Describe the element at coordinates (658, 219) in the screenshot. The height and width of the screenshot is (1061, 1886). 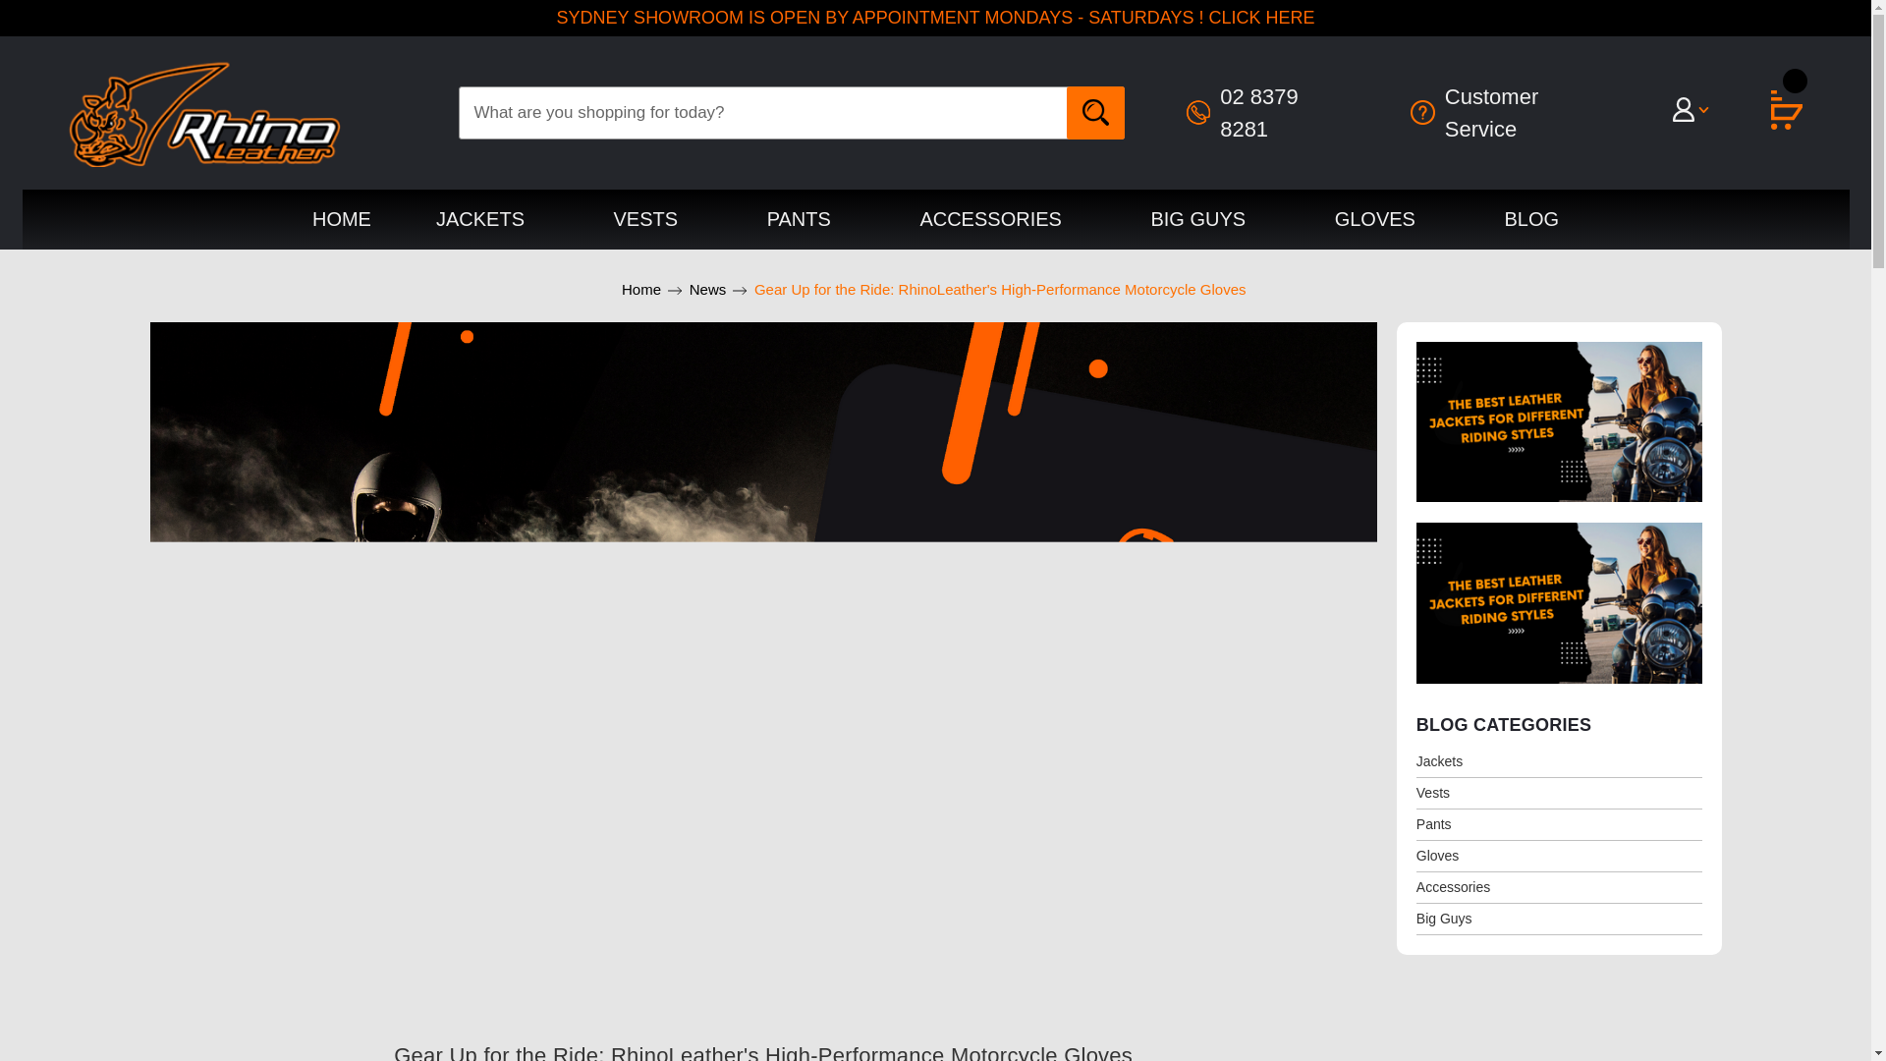
I see `VESTS` at that location.